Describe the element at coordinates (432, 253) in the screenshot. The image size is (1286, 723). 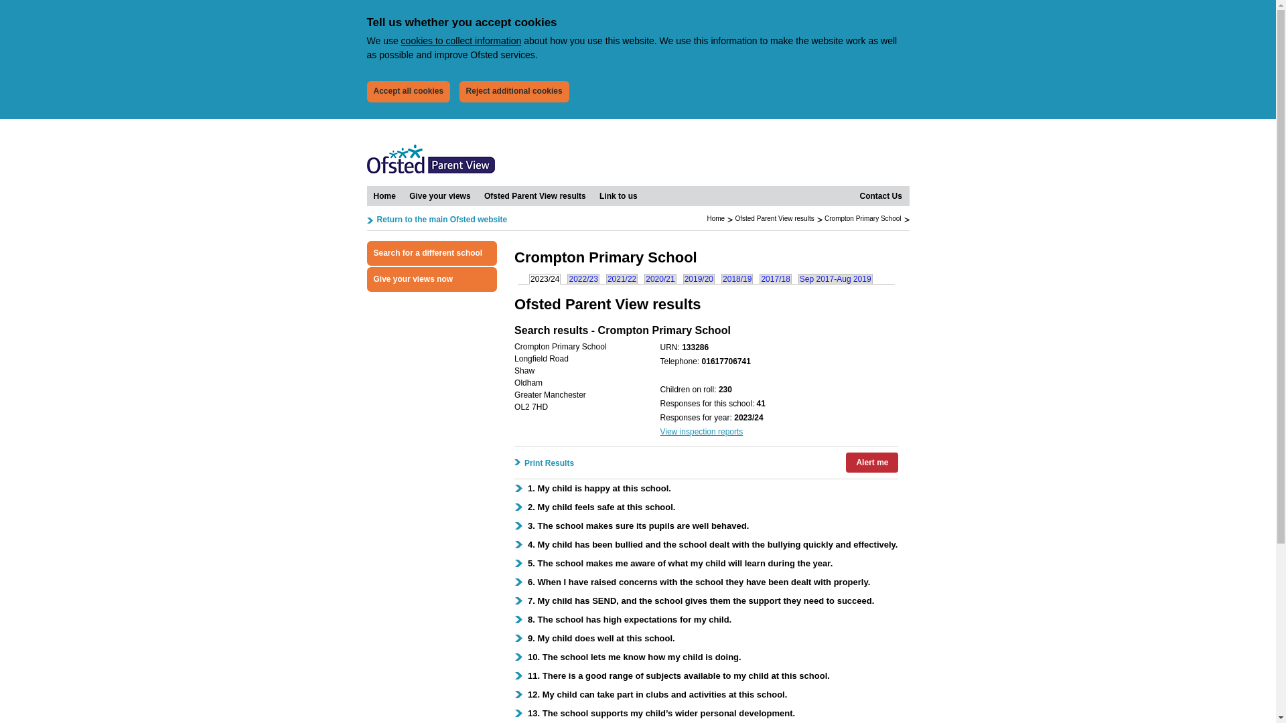
I see `Search for a different school` at that location.